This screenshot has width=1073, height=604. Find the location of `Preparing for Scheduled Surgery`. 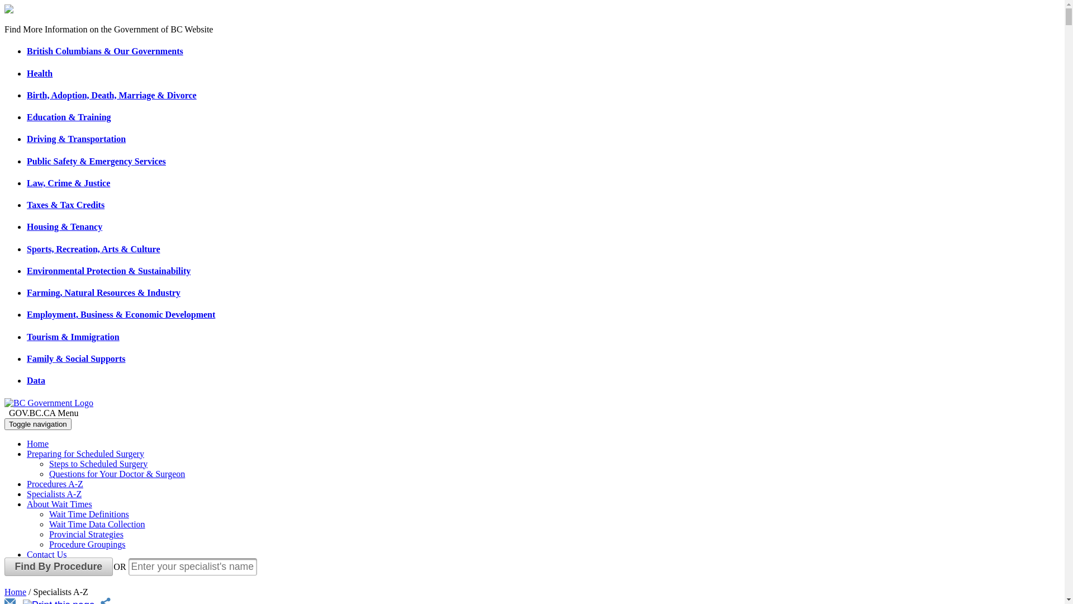

Preparing for Scheduled Surgery is located at coordinates (86, 454).